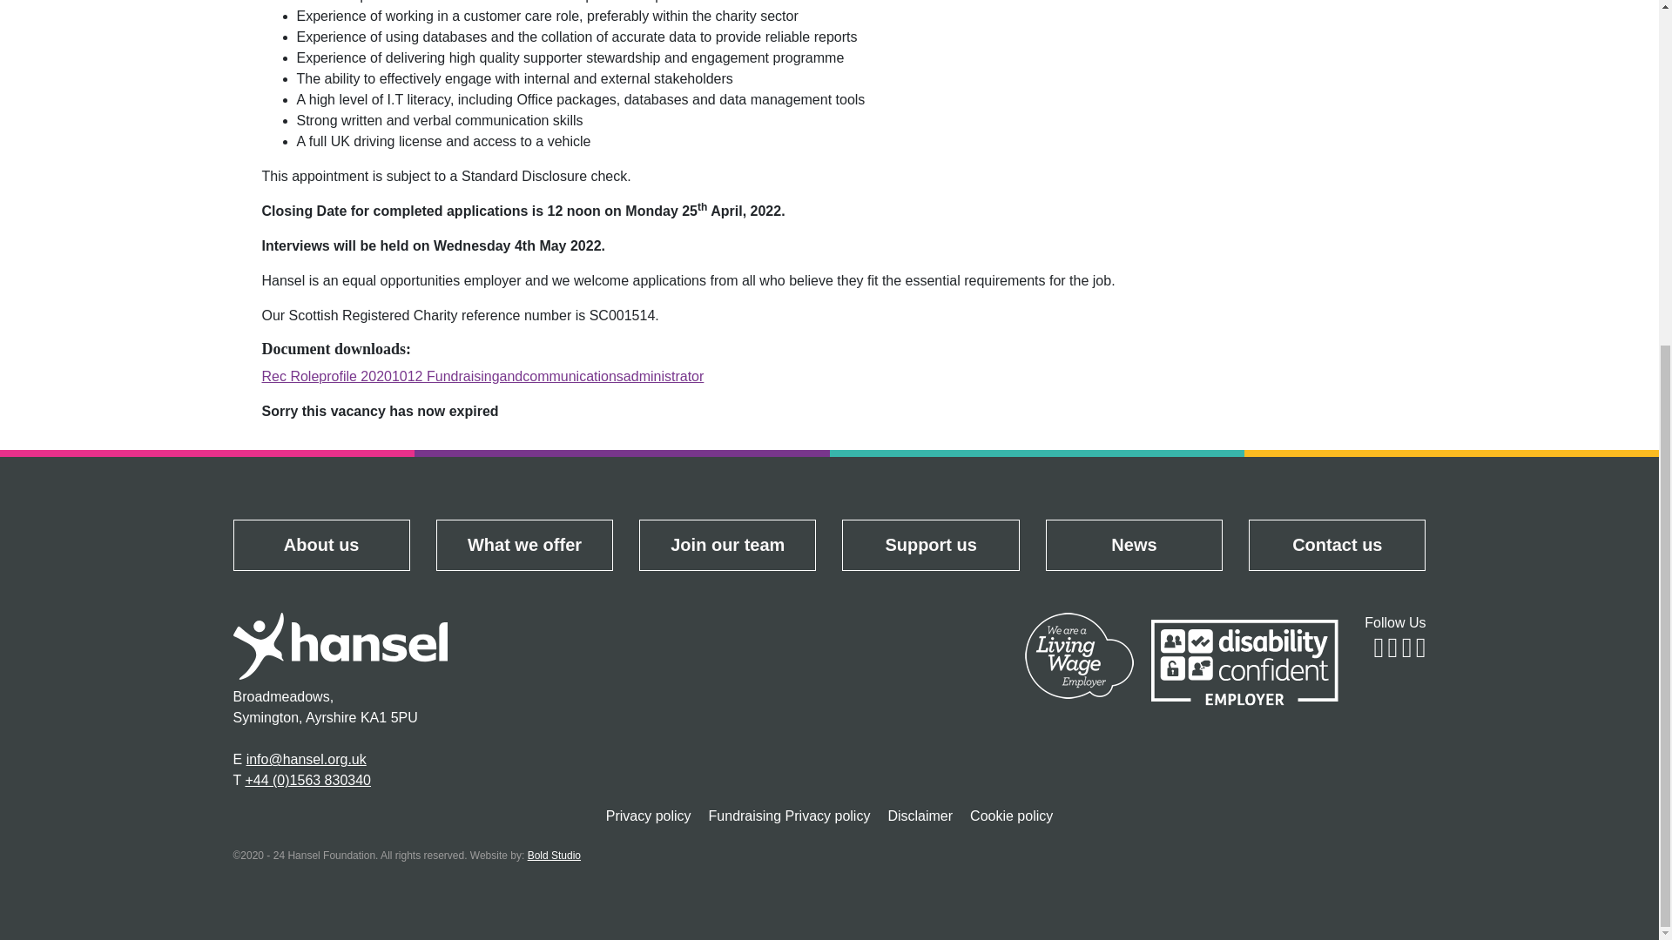  What do you see at coordinates (320, 545) in the screenshot?
I see `About us` at bounding box center [320, 545].